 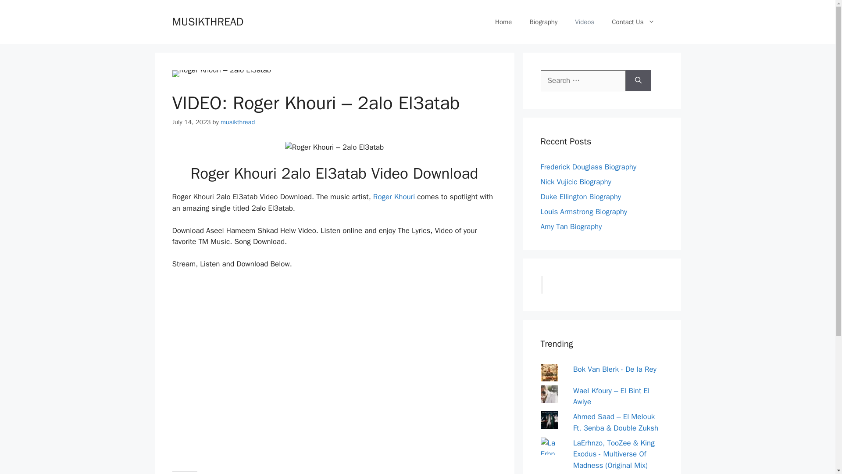 I want to click on Videos, so click(x=584, y=22).